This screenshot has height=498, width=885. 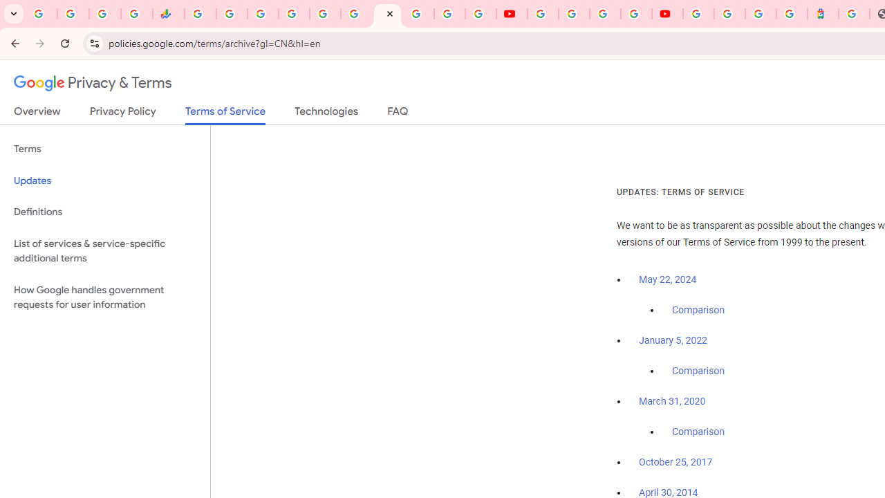 I want to click on March 31, 2020, so click(x=672, y=401).